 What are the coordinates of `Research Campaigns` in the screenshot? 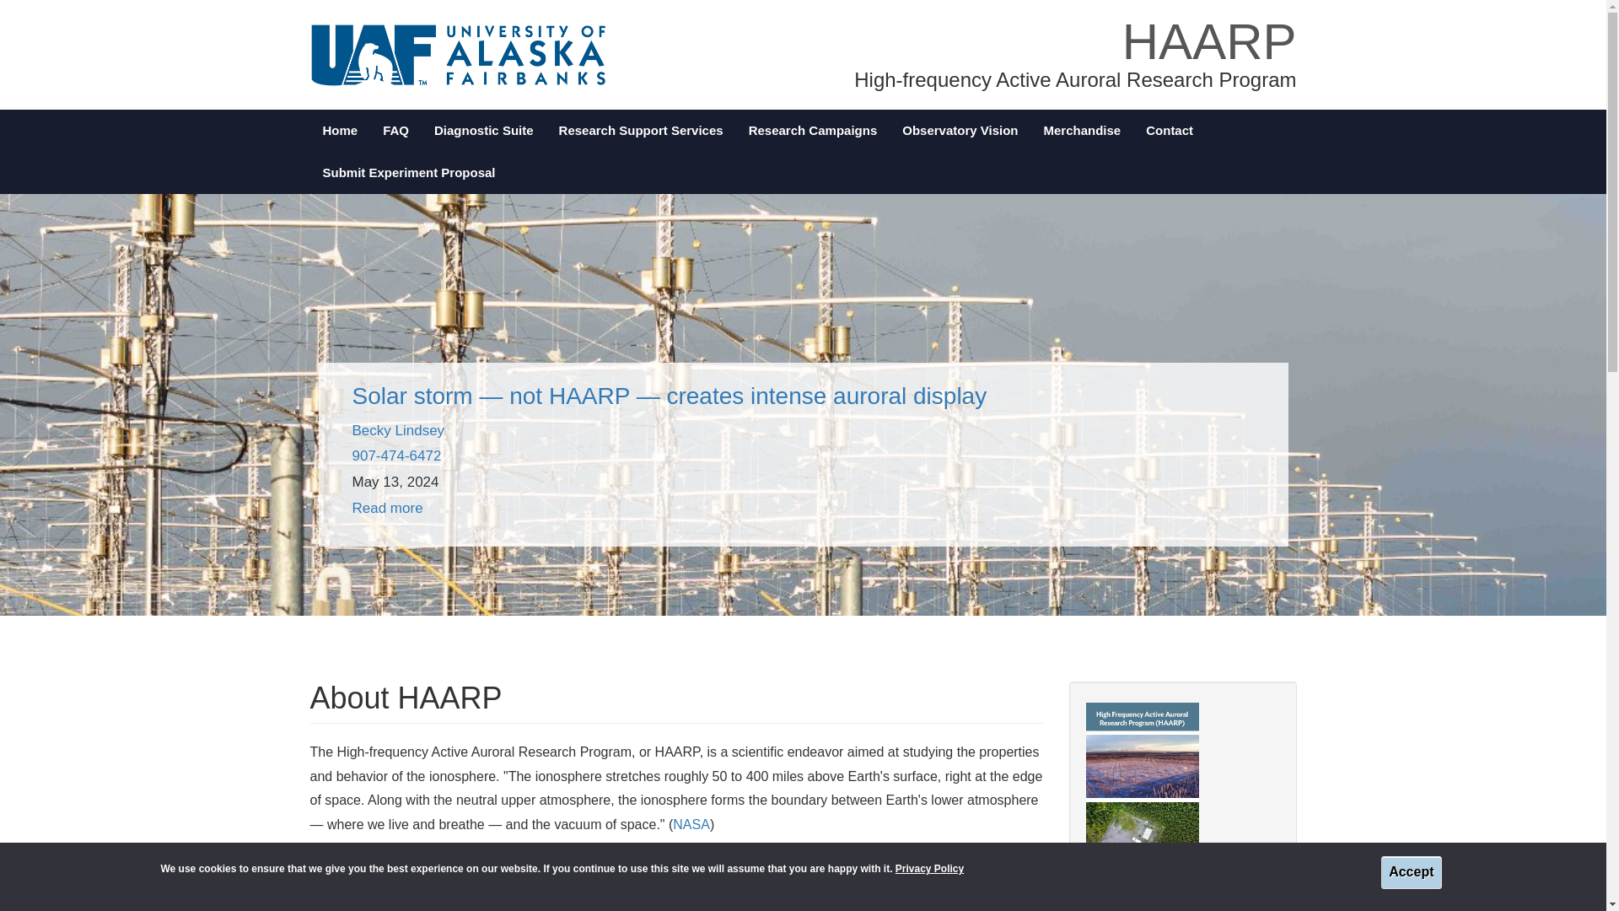 It's located at (813, 130).